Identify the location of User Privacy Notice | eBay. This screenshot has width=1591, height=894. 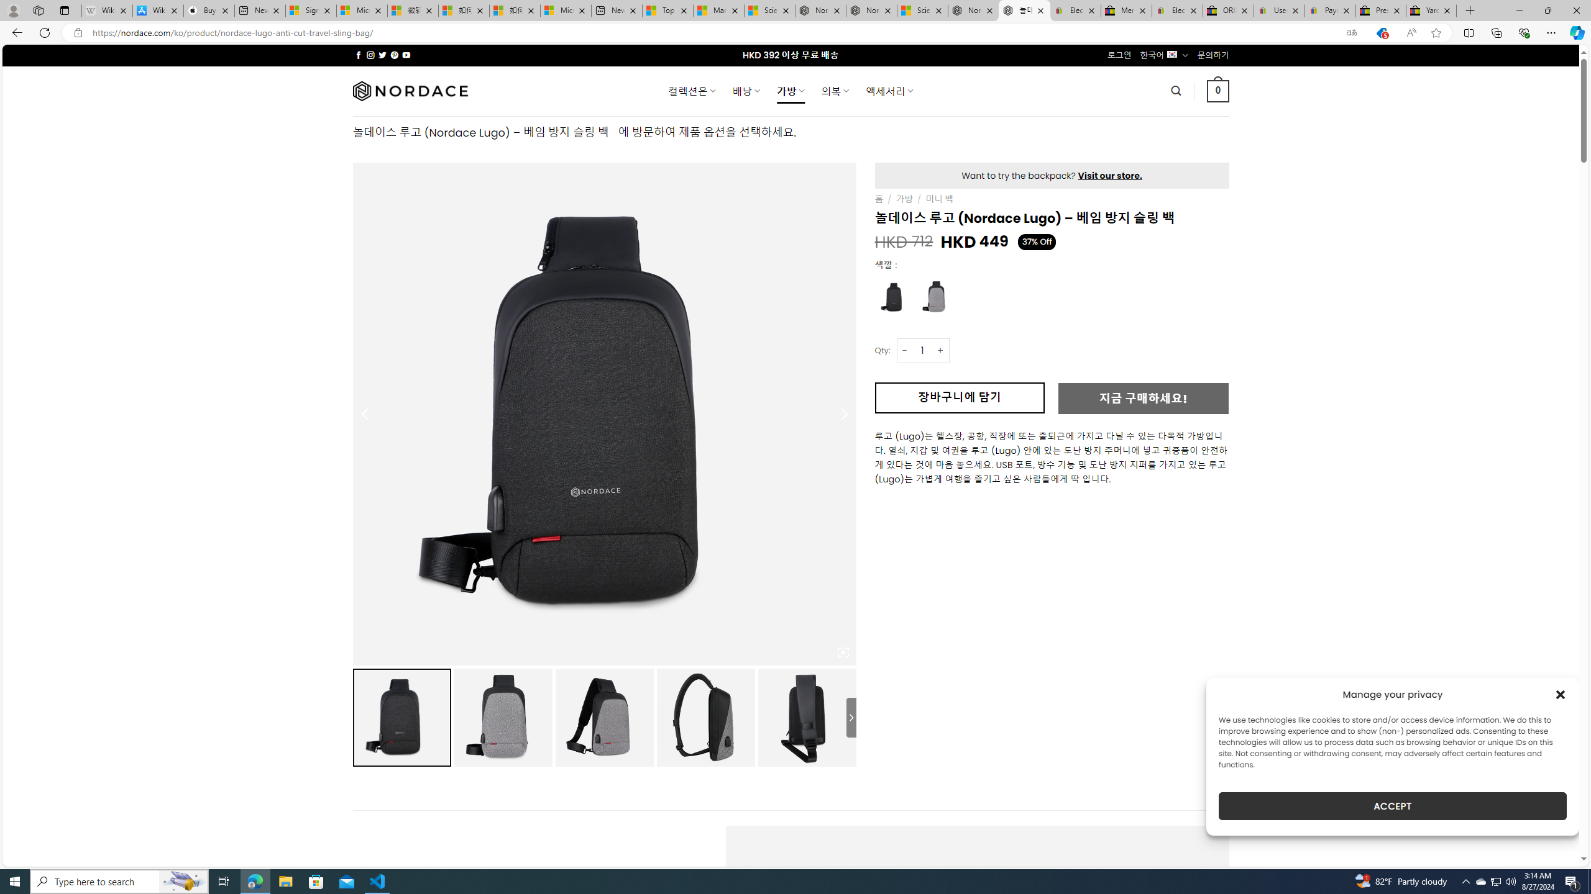
(1279, 11).